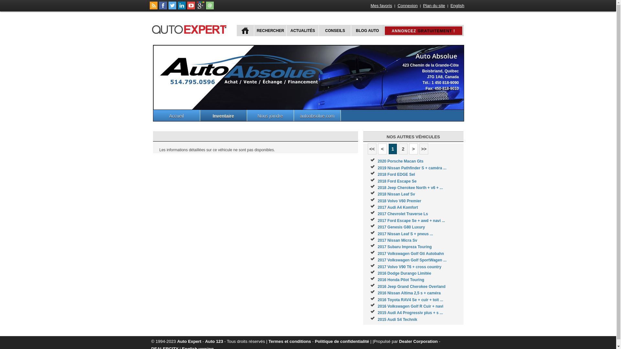  I want to click on Nous joindre, so click(270, 116).